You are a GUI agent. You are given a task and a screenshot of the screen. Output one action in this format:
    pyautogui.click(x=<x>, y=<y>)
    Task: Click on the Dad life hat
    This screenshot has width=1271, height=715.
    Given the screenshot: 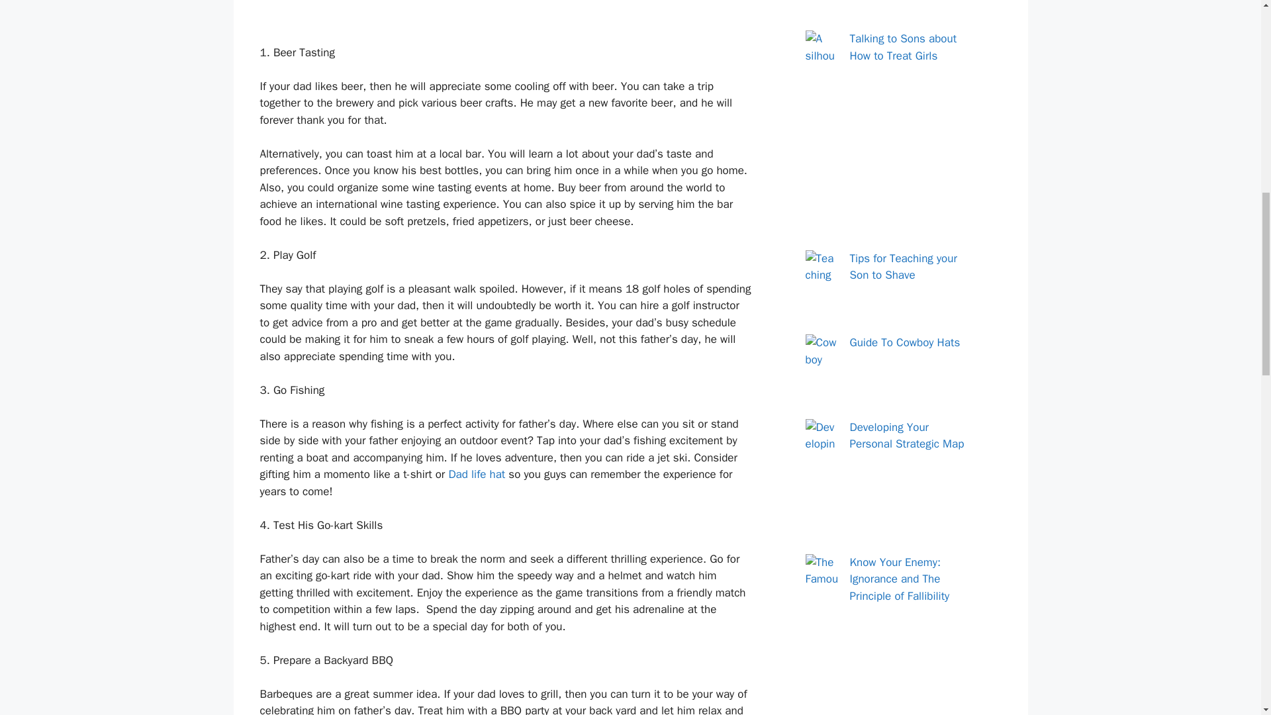 What is the action you would take?
    pyautogui.click(x=477, y=474)
    